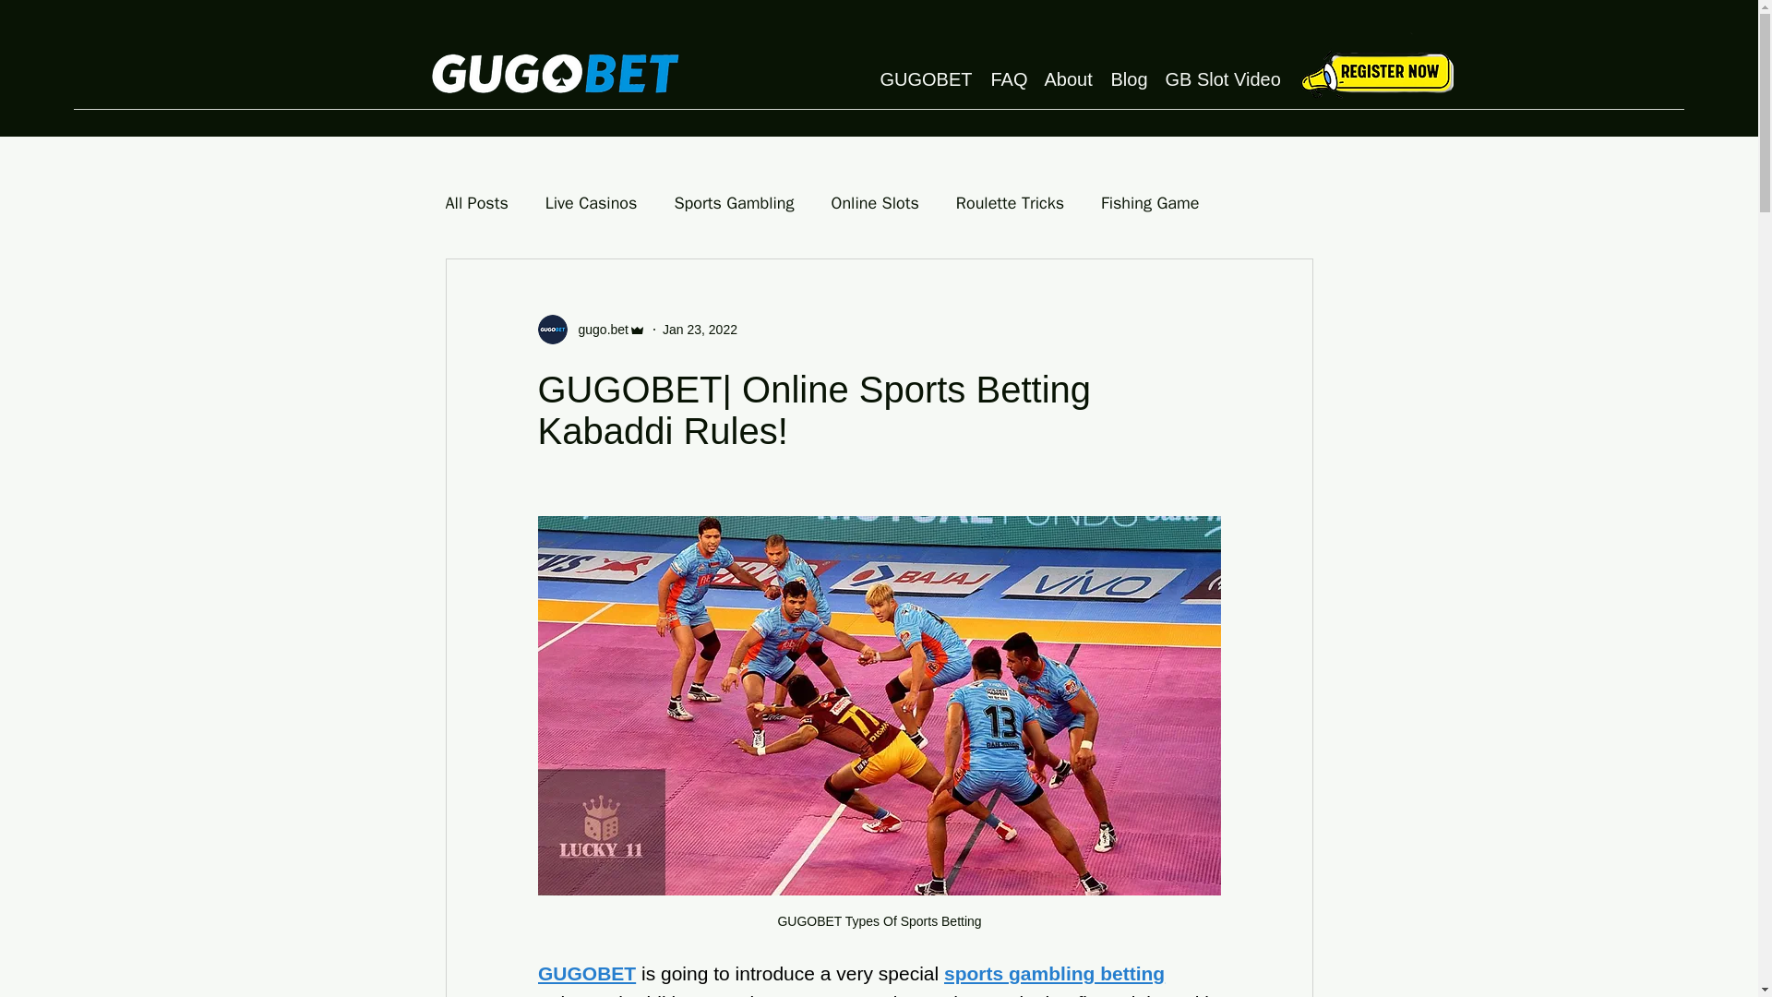  I want to click on Fishing Game, so click(1150, 203).